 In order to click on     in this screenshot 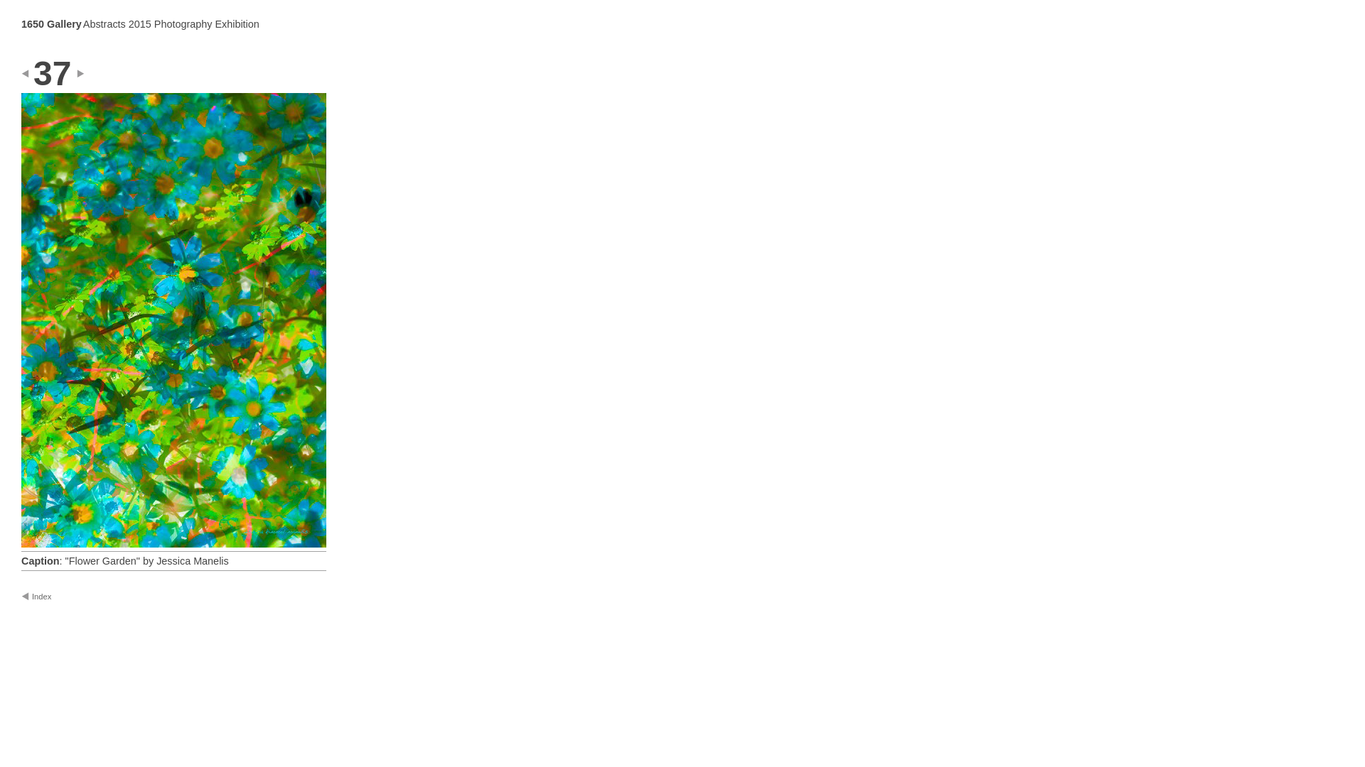, I will do `click(36, 74)`.